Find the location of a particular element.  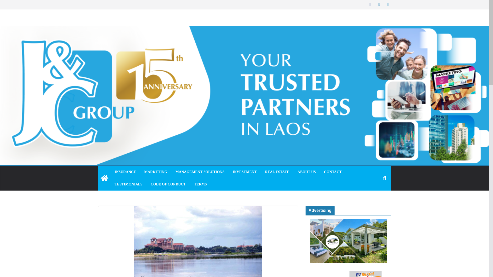

MANAGEMENT SOLUTIONS is located at coordinates (200, 172).